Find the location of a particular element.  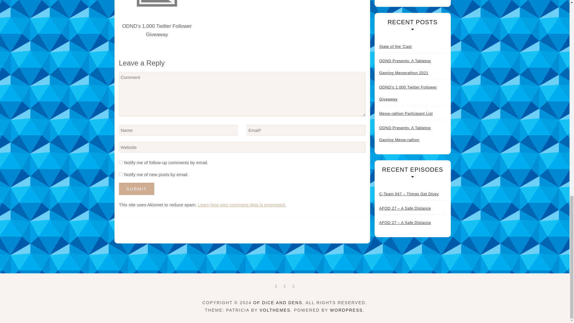

Submit is located at coordinates (136, 189).